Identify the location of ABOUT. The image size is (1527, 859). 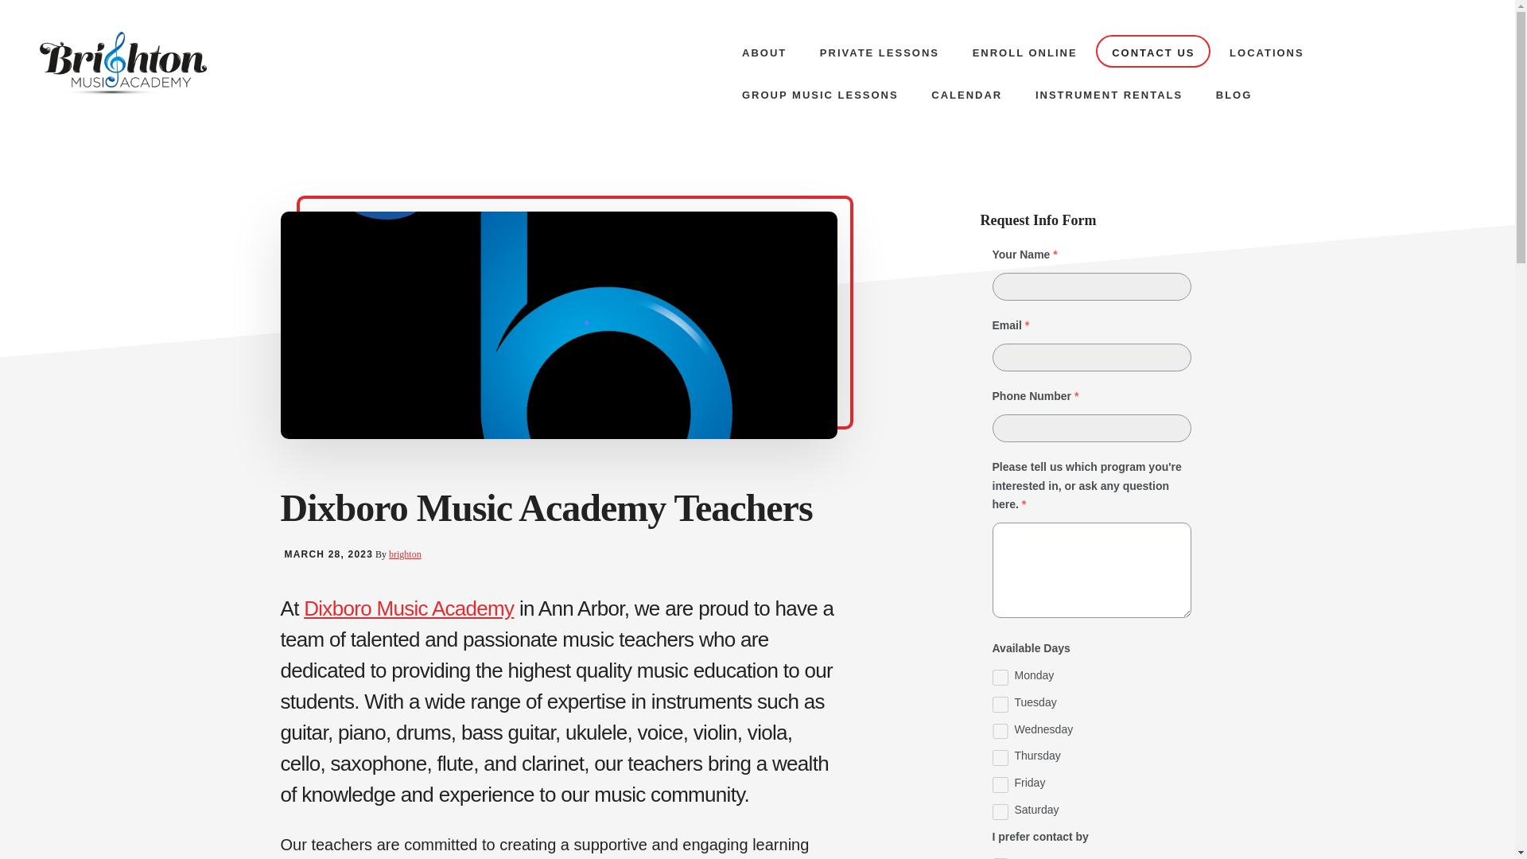
(763, 52).